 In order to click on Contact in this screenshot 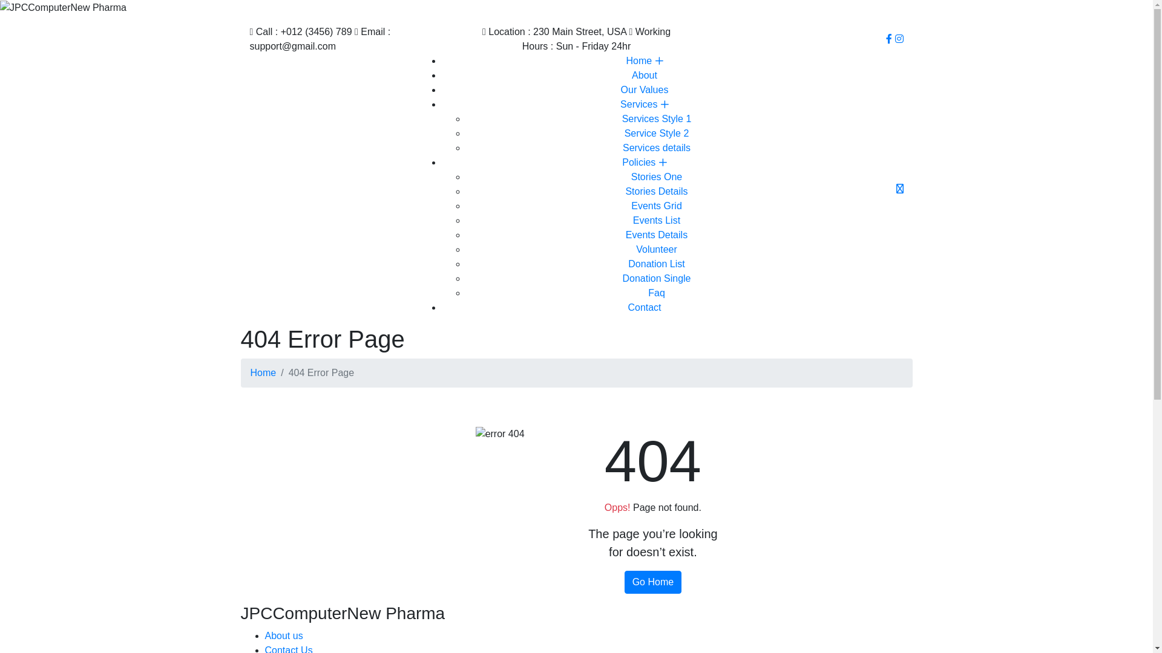, I will do `click(644, 307)`.